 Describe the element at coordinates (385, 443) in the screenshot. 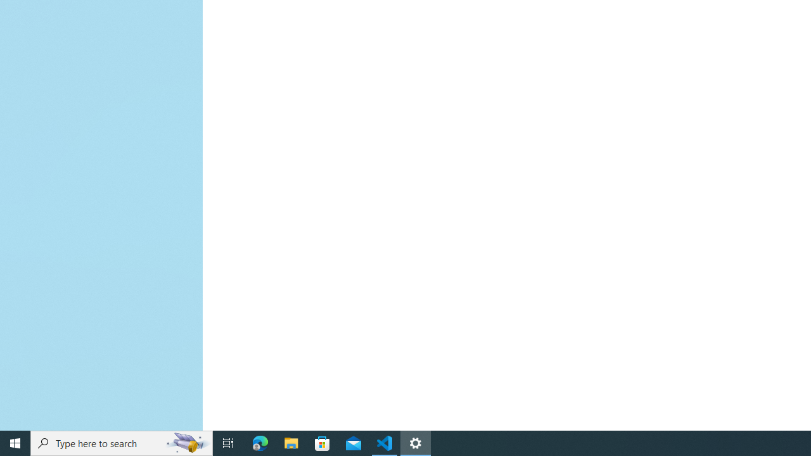

I see `Visual Studio Code - 1 running window` at that location.